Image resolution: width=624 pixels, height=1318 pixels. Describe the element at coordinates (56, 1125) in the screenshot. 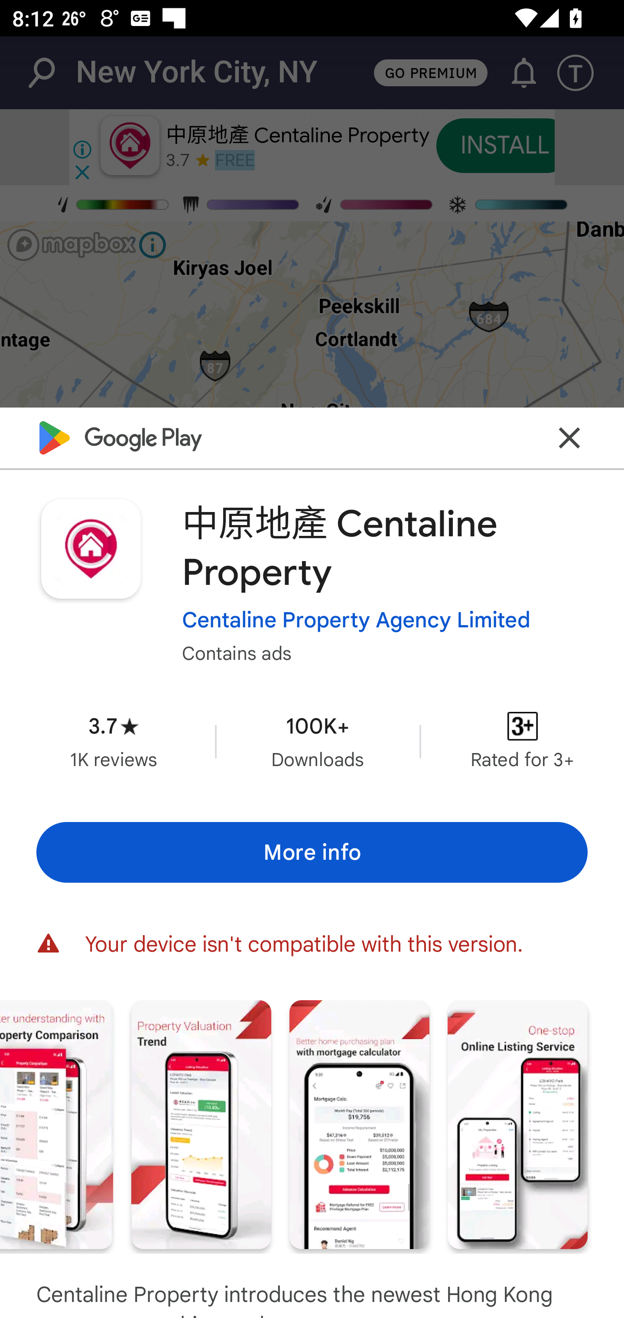

I see `Screenshot "5" of "8"` at that location.